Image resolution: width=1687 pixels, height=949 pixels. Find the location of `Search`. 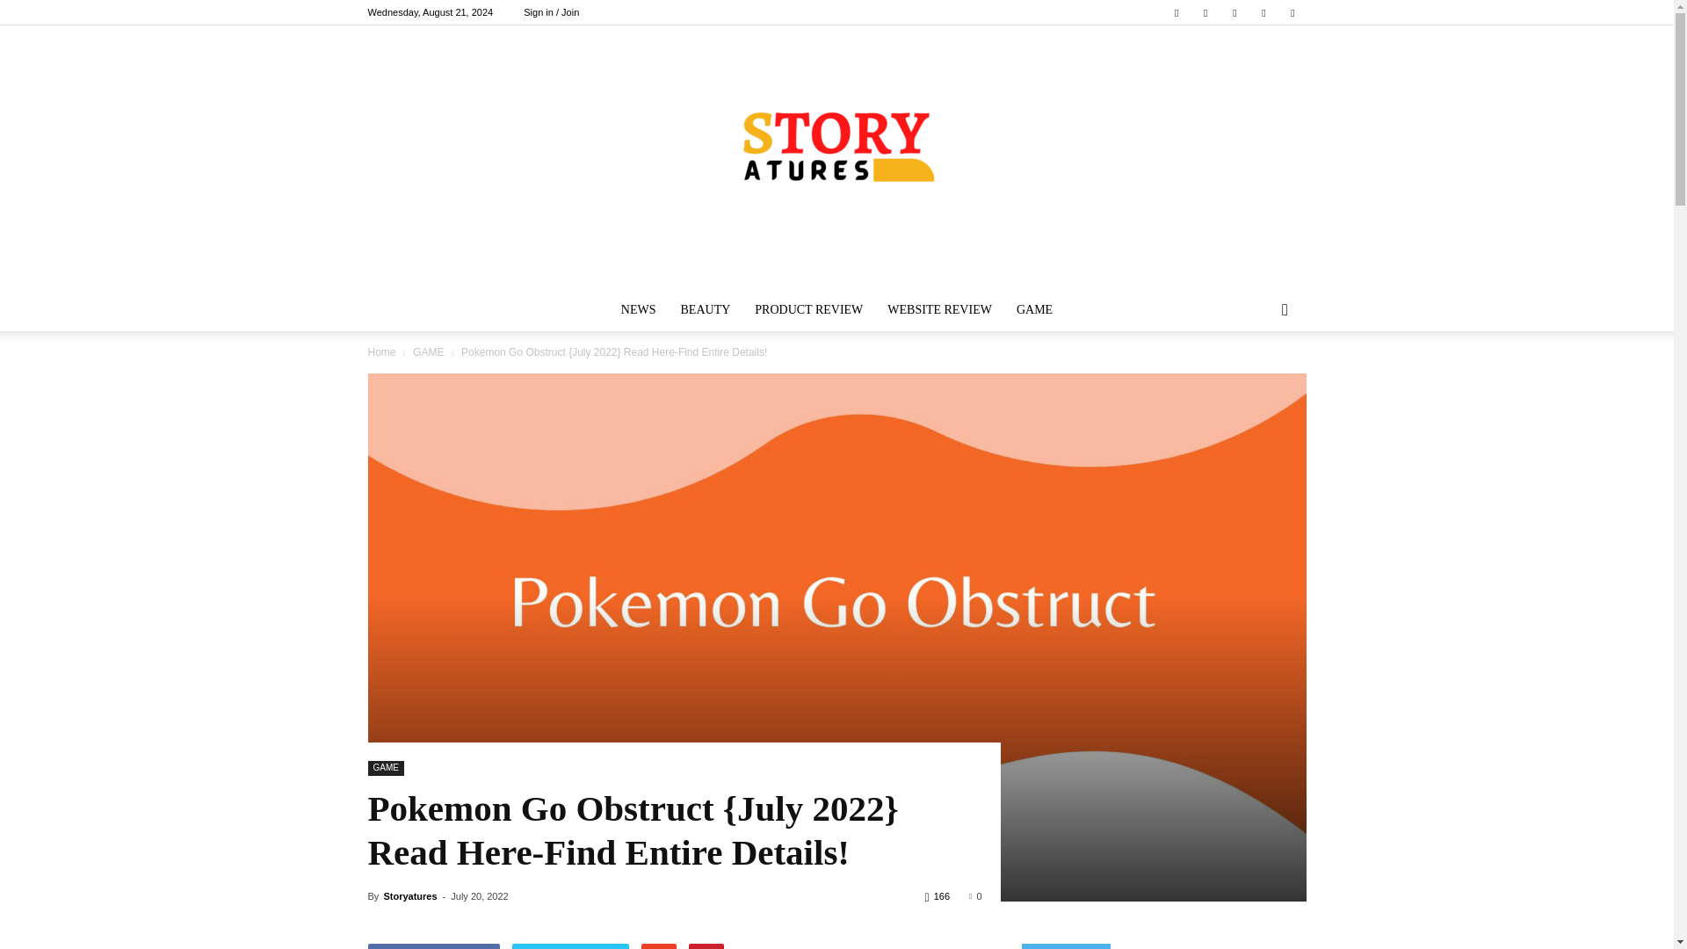

Search is located at coordinates (1256, 380).